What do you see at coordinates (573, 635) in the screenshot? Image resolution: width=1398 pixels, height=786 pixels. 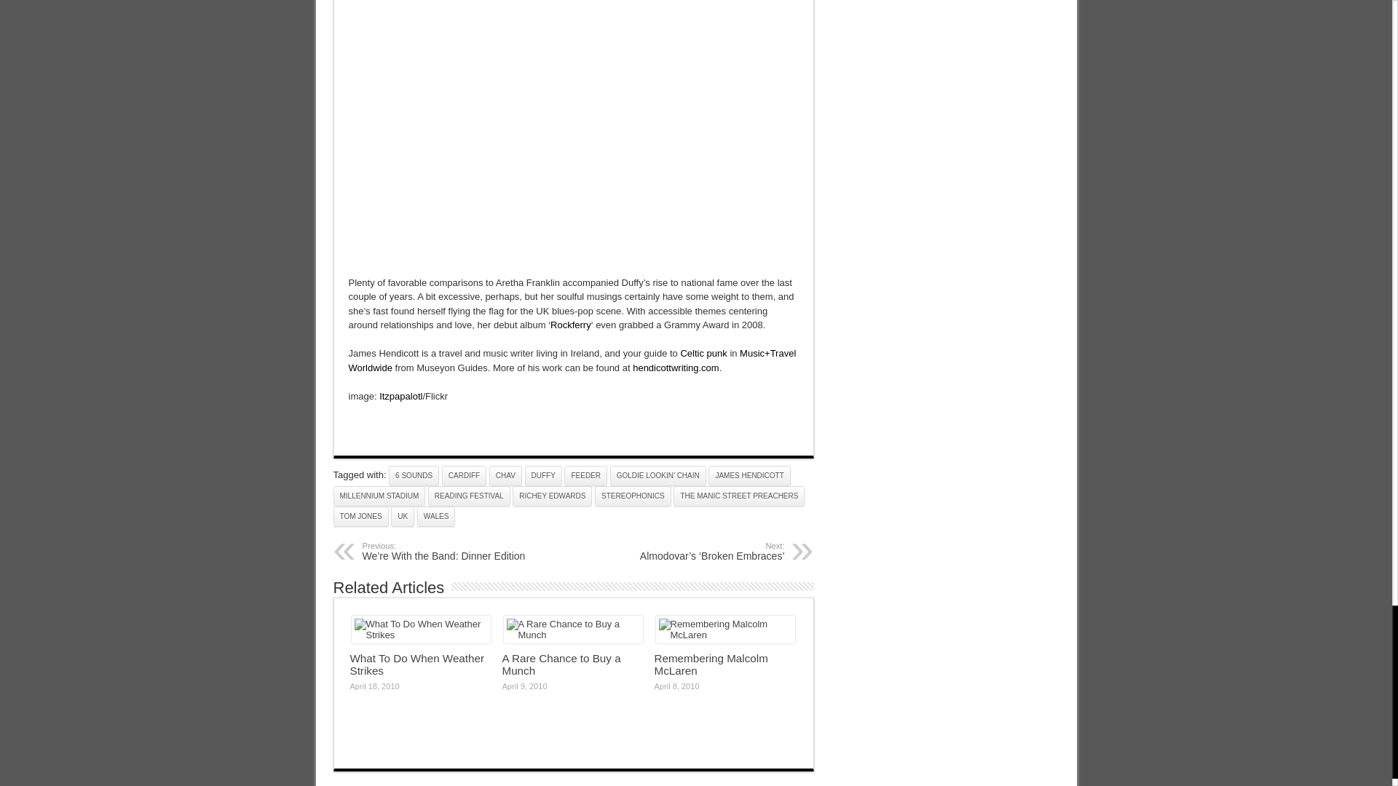 I see `Permalink to A Rare Chance to Buy a Munch` at bounding box center [573, 635].